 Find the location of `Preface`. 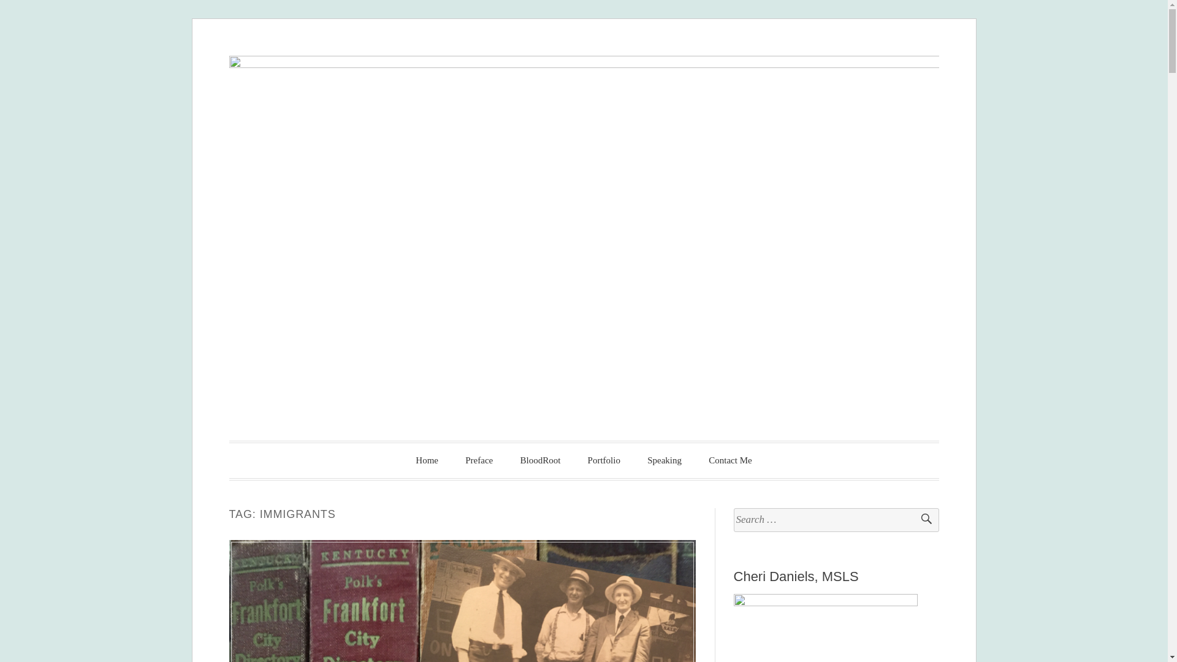

Preface is located at coordinates (479, 460).